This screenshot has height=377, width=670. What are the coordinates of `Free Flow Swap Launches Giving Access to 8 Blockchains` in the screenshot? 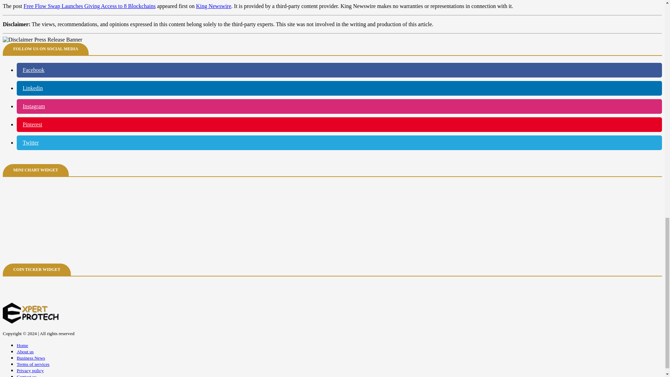 It's located at (90, 6).